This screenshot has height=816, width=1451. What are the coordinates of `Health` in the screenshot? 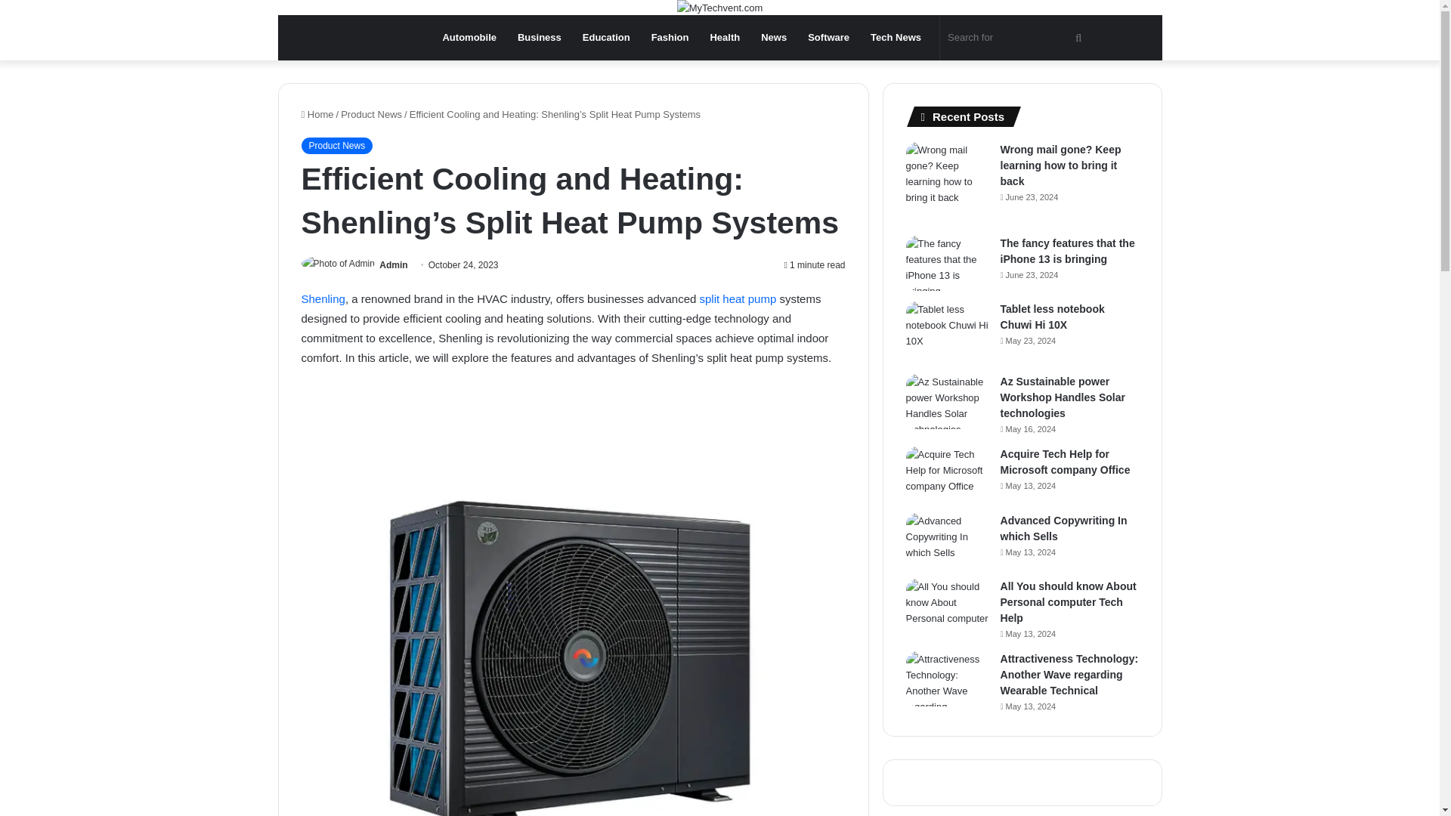 It's located at (724, 38).